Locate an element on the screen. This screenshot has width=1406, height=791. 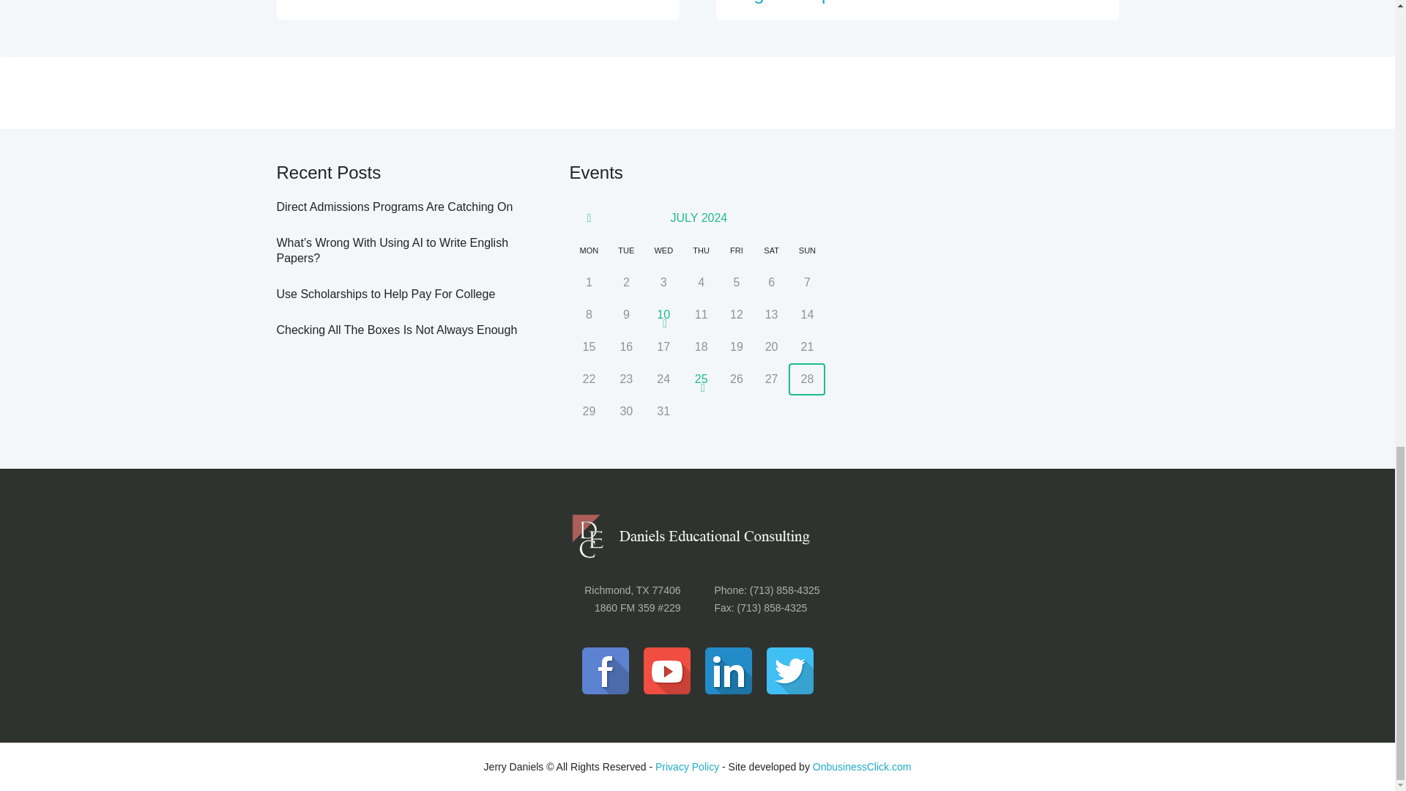
Direct Admissions Programs Are Catching On is located at coordinates (395, 207).